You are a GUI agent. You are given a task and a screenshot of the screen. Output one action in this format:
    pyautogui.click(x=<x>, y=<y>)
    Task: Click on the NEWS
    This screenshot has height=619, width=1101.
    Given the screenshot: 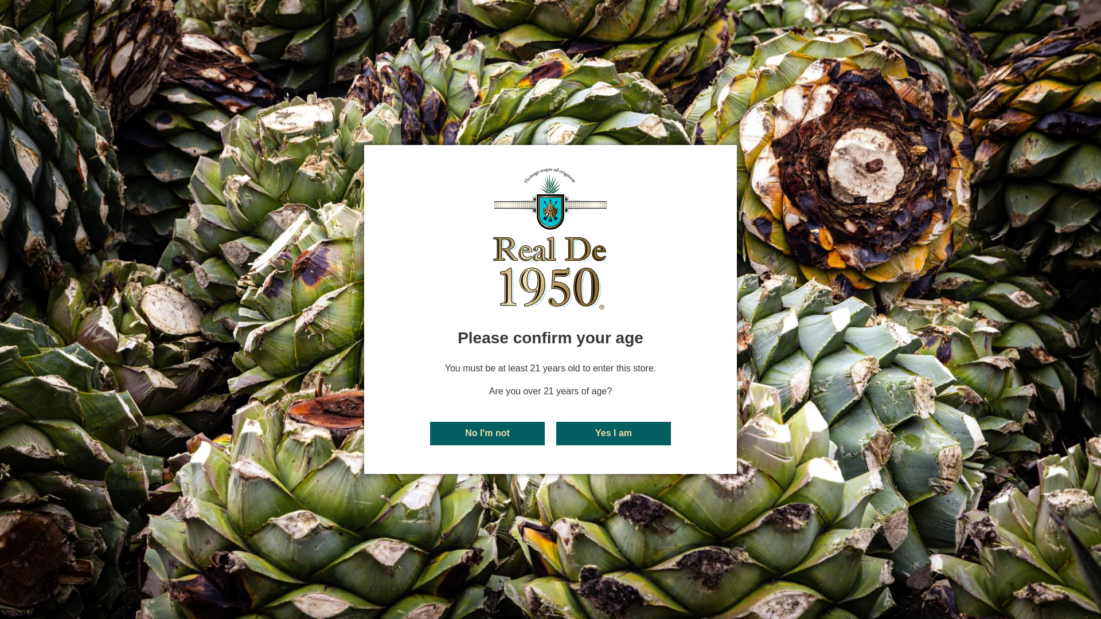 What is the action you would take?
    pyautogui.click(x=952, y=47)
    